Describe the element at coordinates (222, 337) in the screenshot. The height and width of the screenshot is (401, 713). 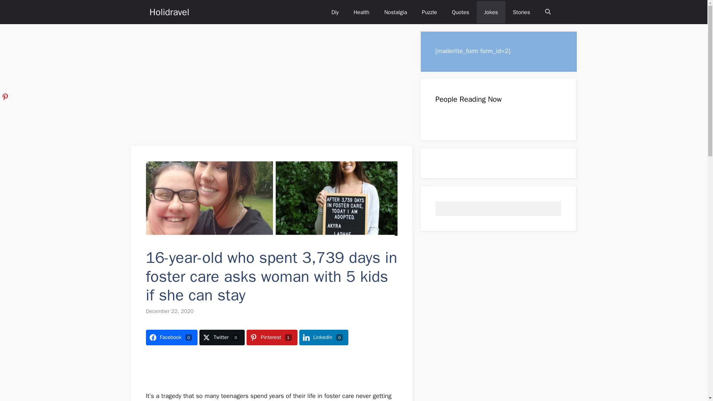
I see `Twitter0` at that location.